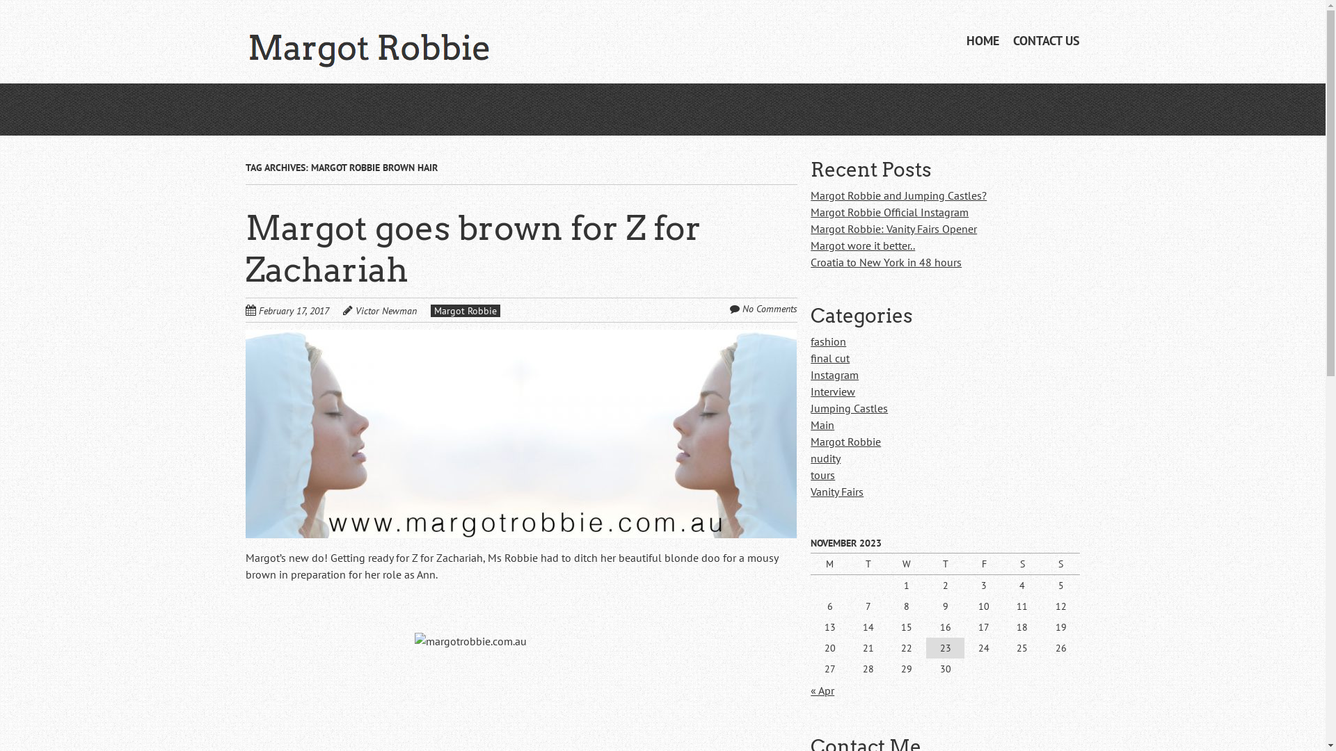 This screenshot has width=1336, height=751. I want to click on February 17, 2017, so click(301, 310).